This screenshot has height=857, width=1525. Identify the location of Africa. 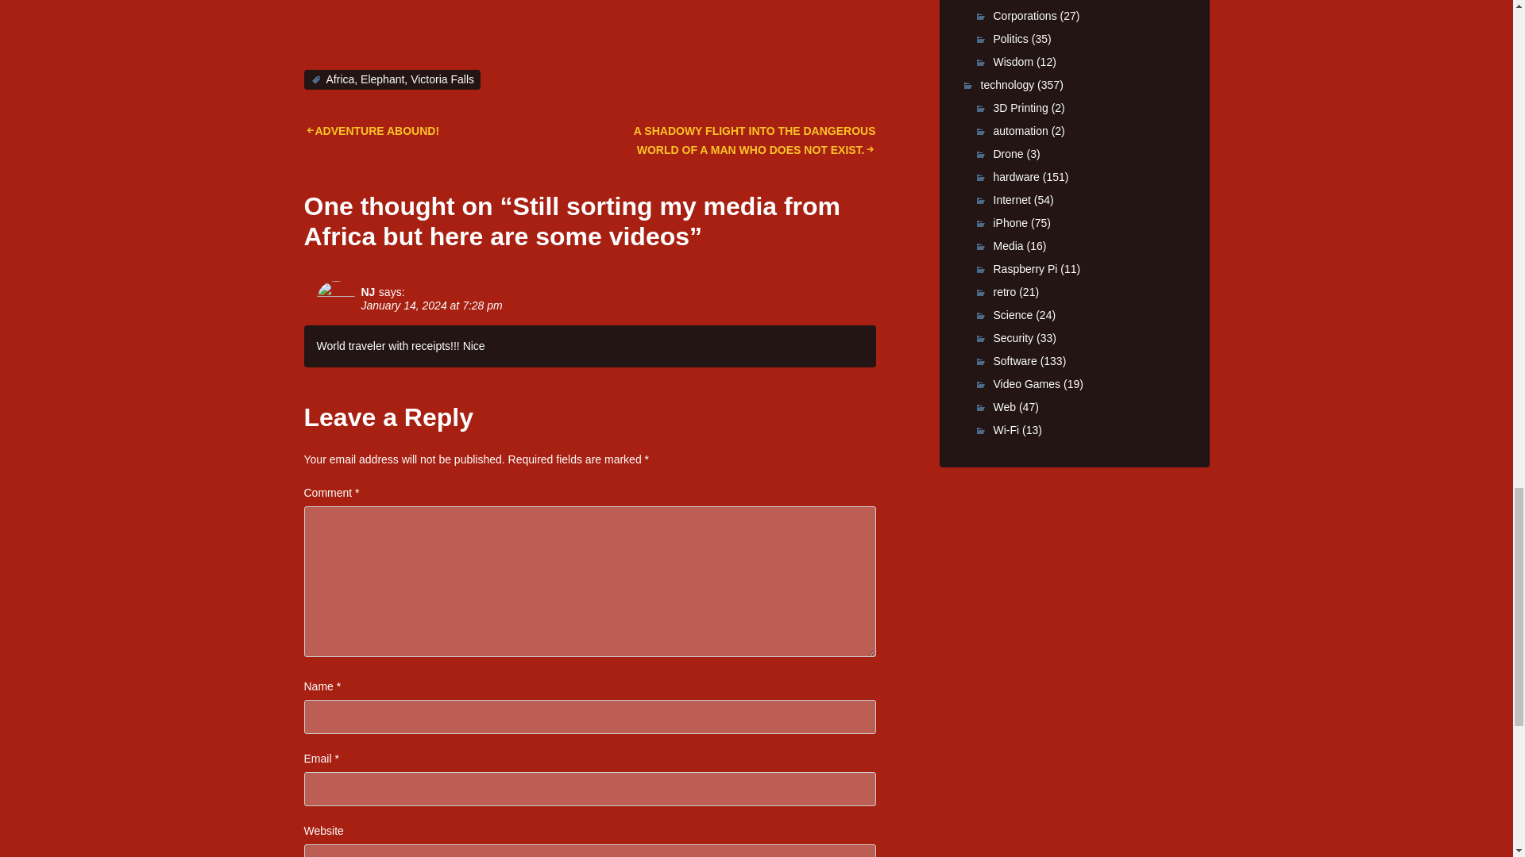
(340, 79).